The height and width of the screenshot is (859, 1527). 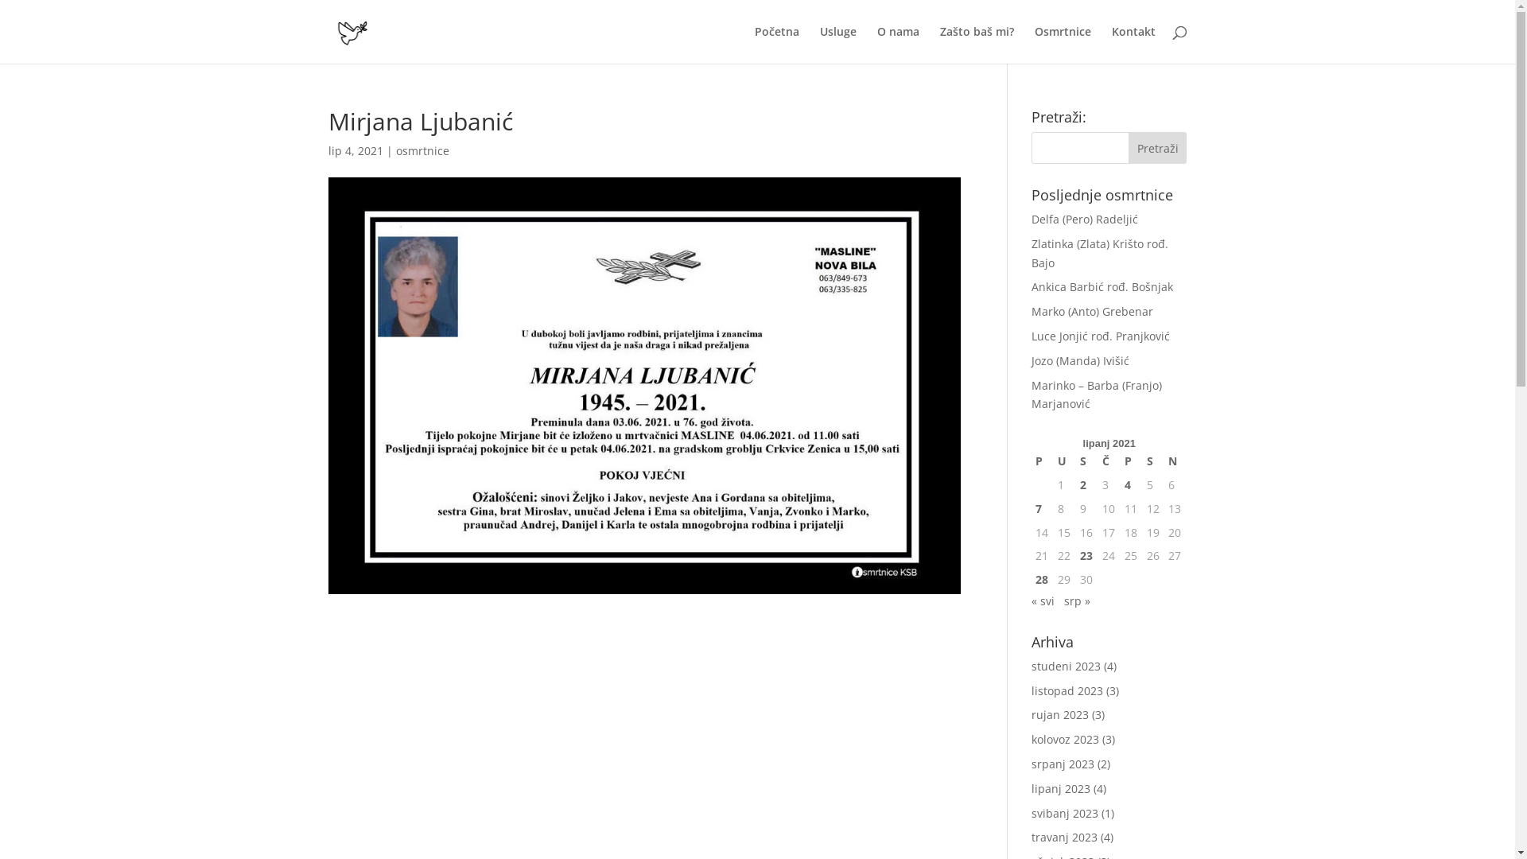 I want to click on kolovoz 2023, so click(x=1066, y=740).